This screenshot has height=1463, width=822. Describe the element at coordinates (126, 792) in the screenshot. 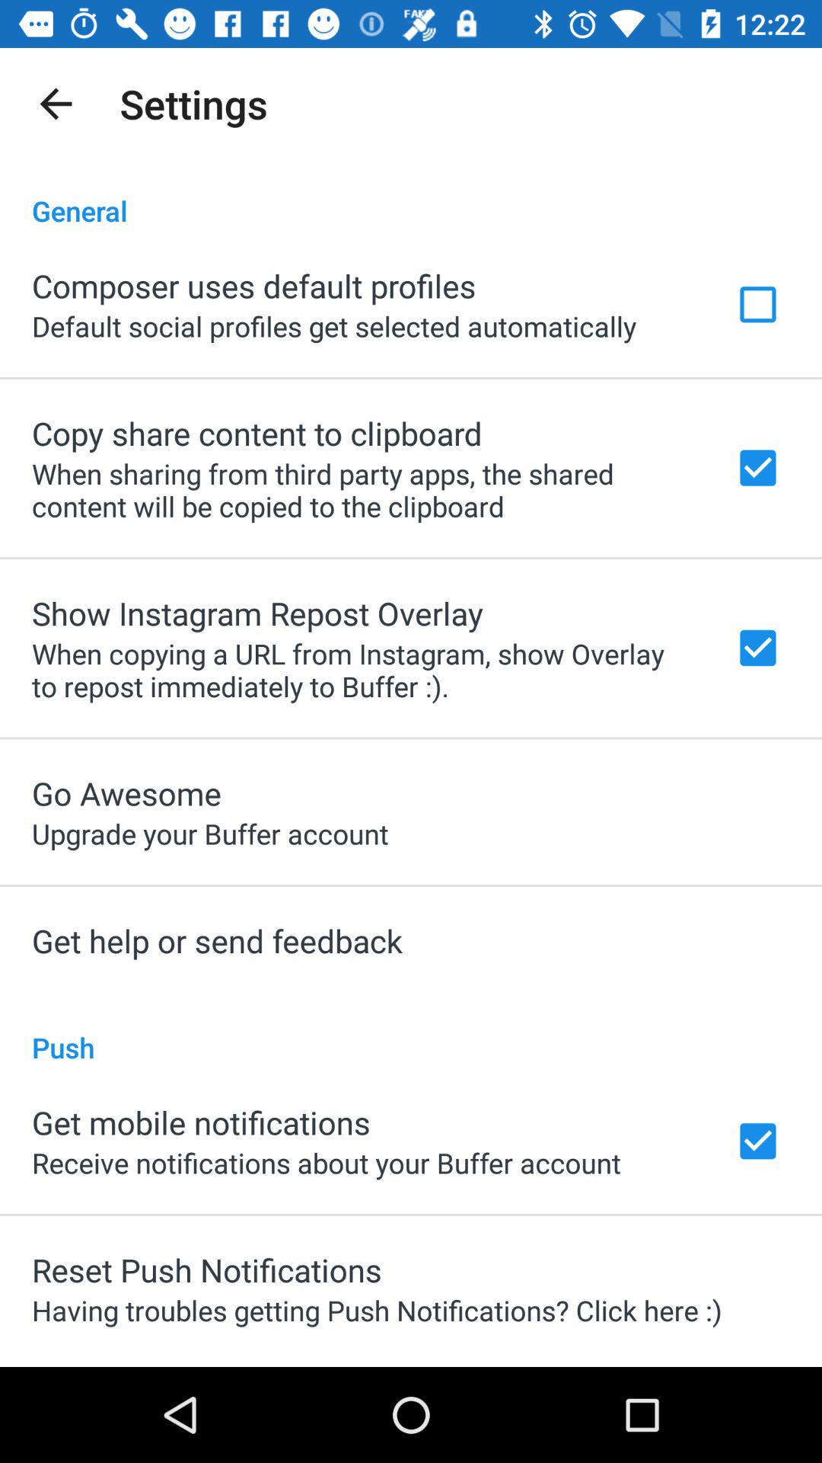

I see `tap the icon below when copying a app` at that location.